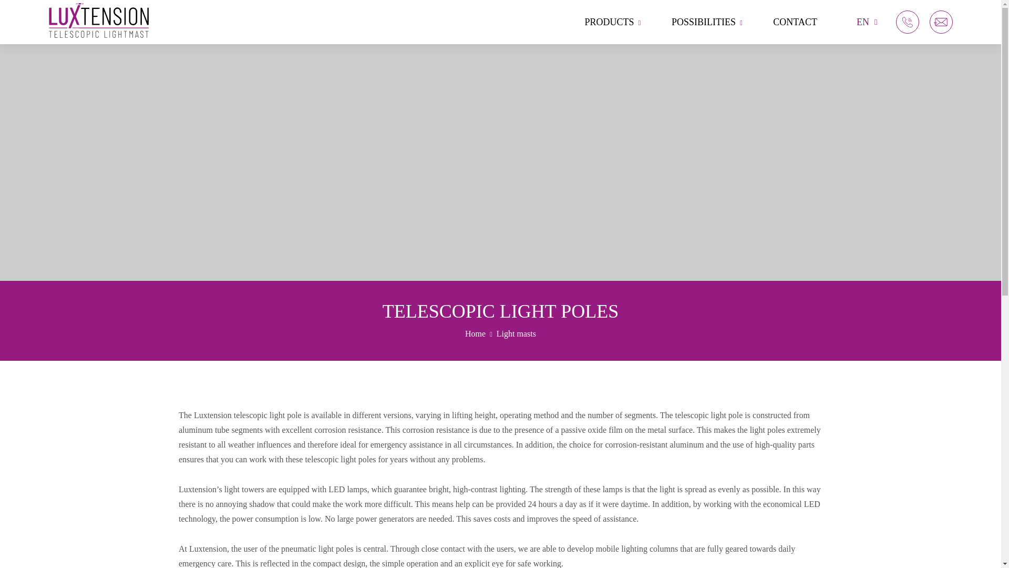  I want to click on Home, so click(475, 333).